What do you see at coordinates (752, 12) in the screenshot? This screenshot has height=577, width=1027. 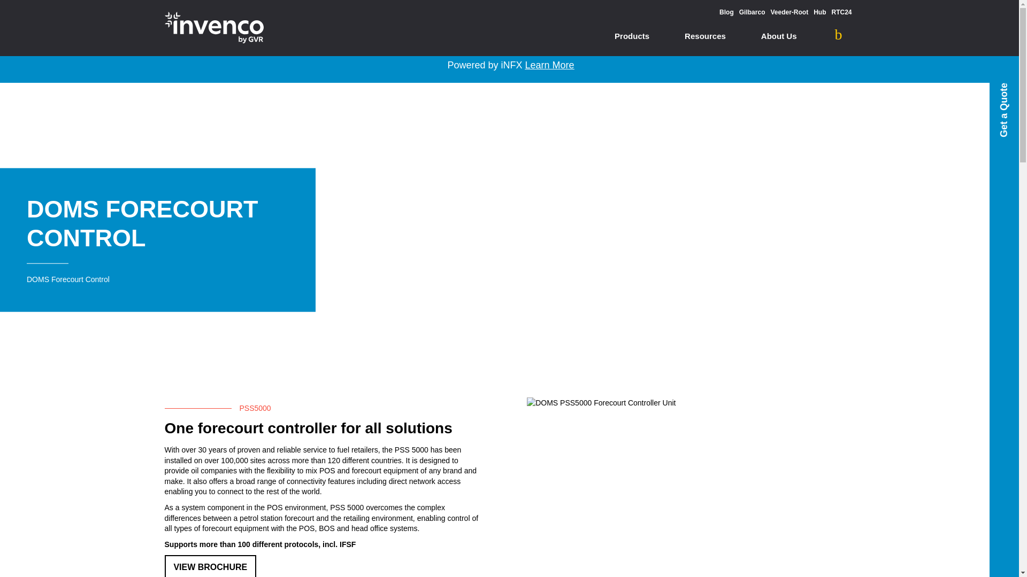 I see `Gilbarco` at bounding box center [752, 12].